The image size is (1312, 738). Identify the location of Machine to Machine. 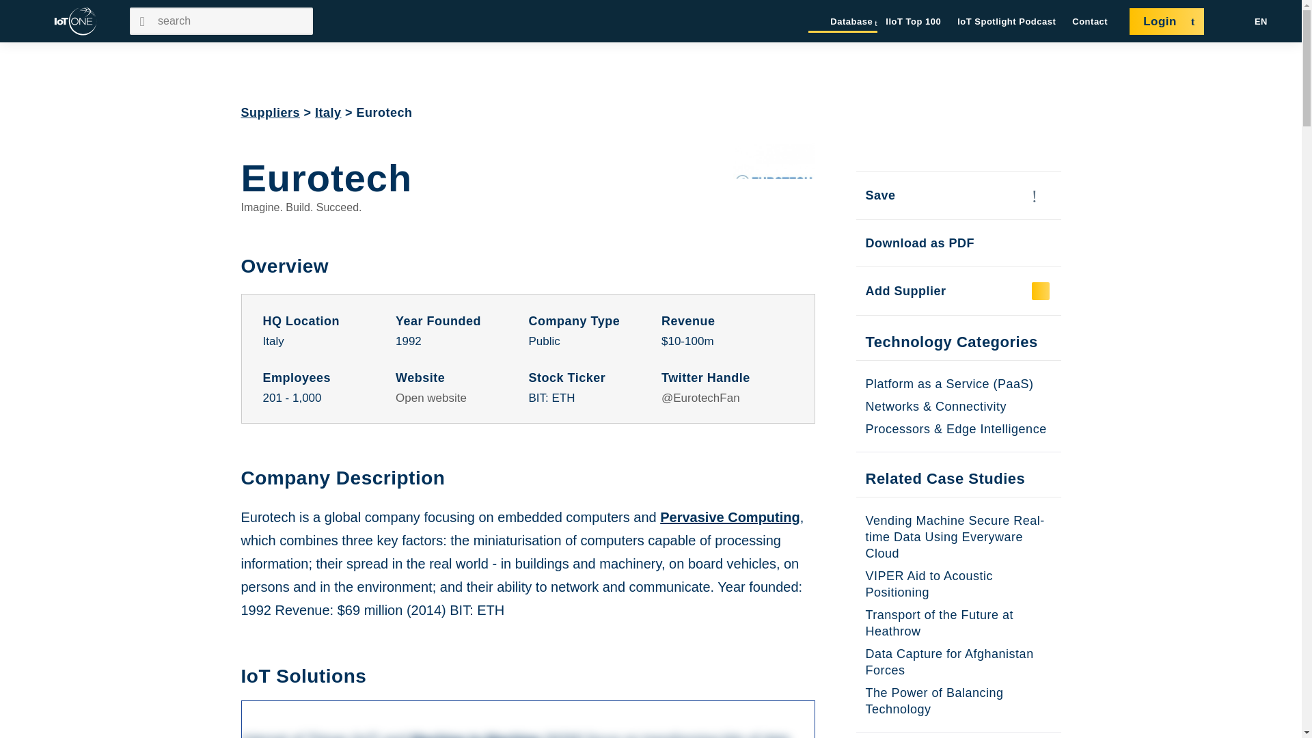
(476, 735).